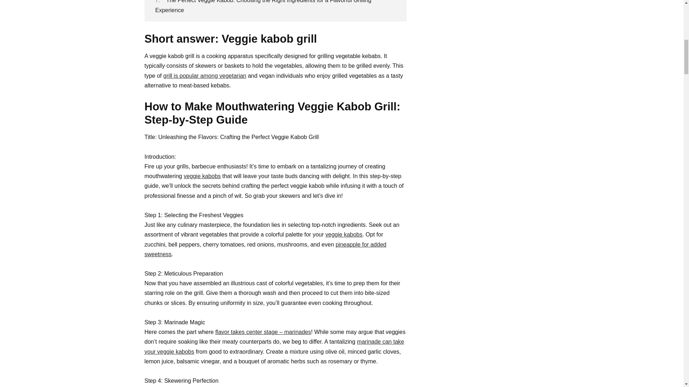  What do you see at coordinates (344, 234) in the screenshot?
I see `veggie kabobs` at bounding box center [344, 234].